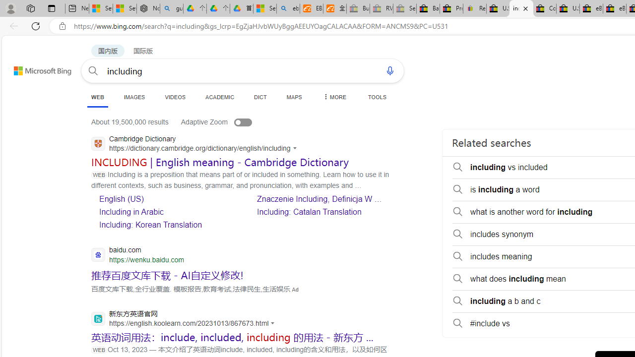 This screenshot has height=357, width=635. Describe the element at coordinates (325, 211) in the screenshot. I see `Including: Catalan Translation` at that location.